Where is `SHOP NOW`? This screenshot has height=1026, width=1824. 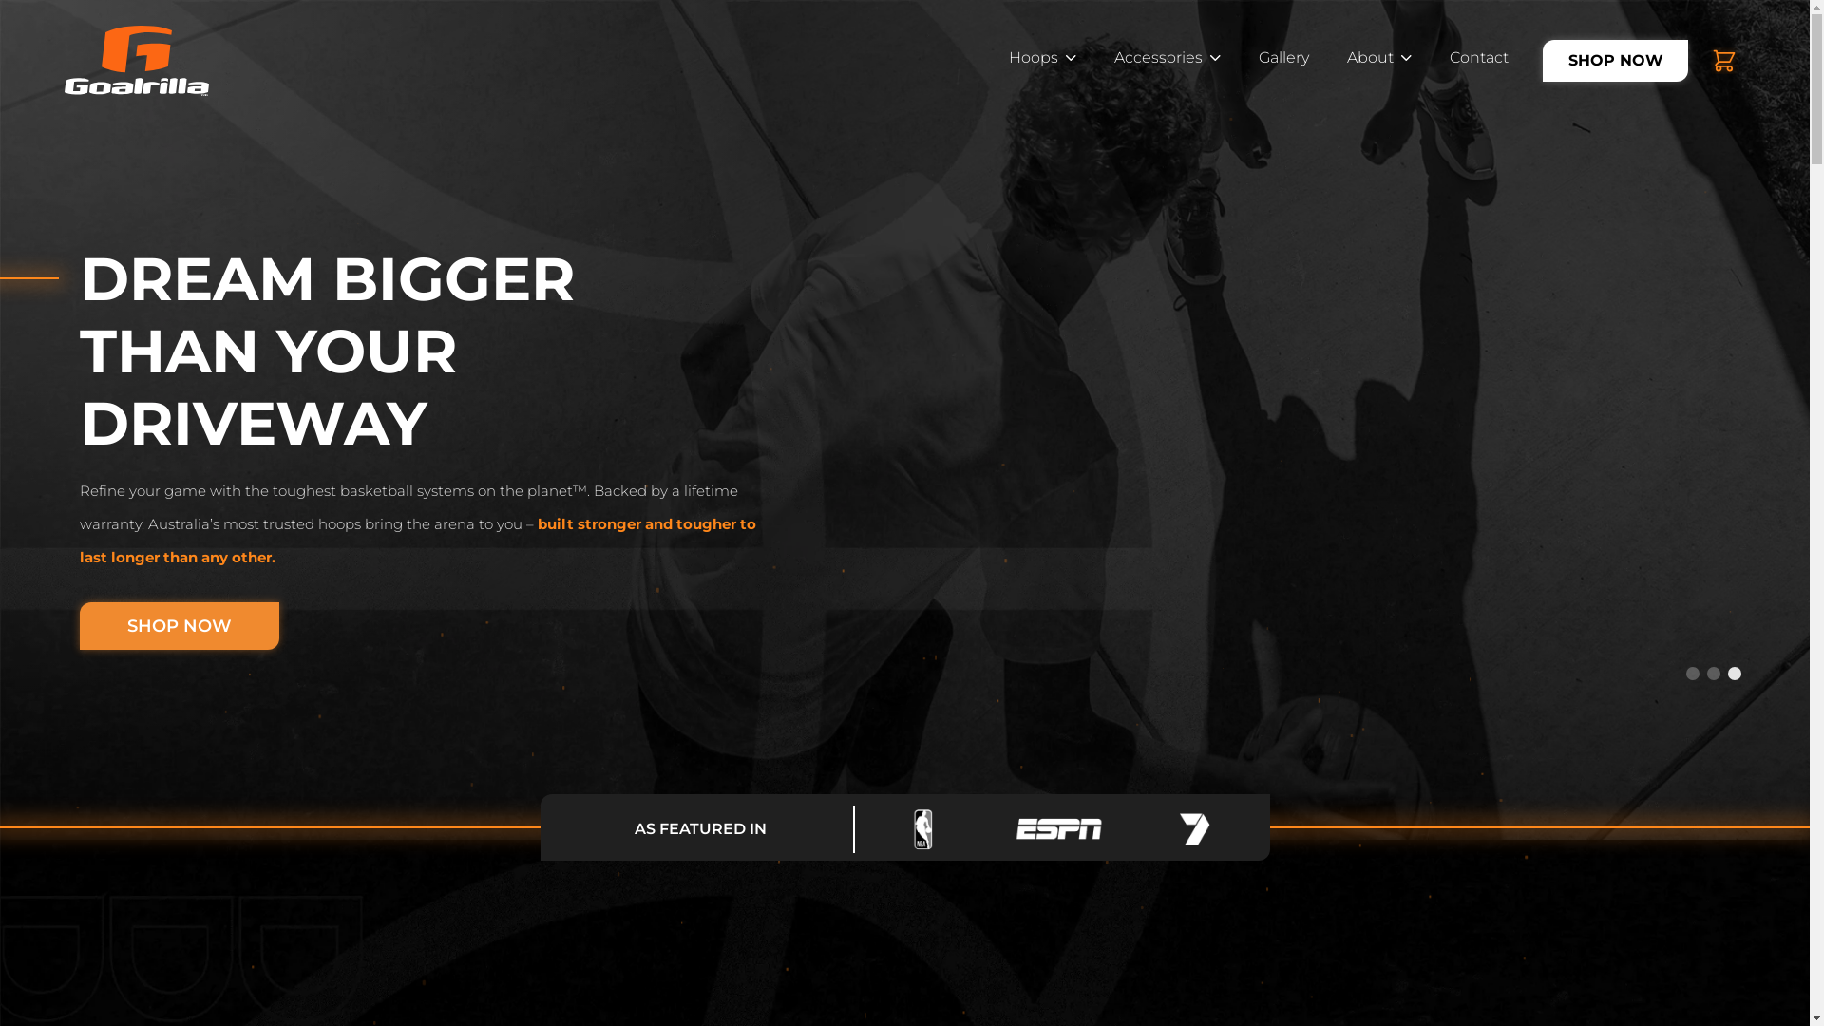
SHOP NOW is located at coordinates (1615, 61).